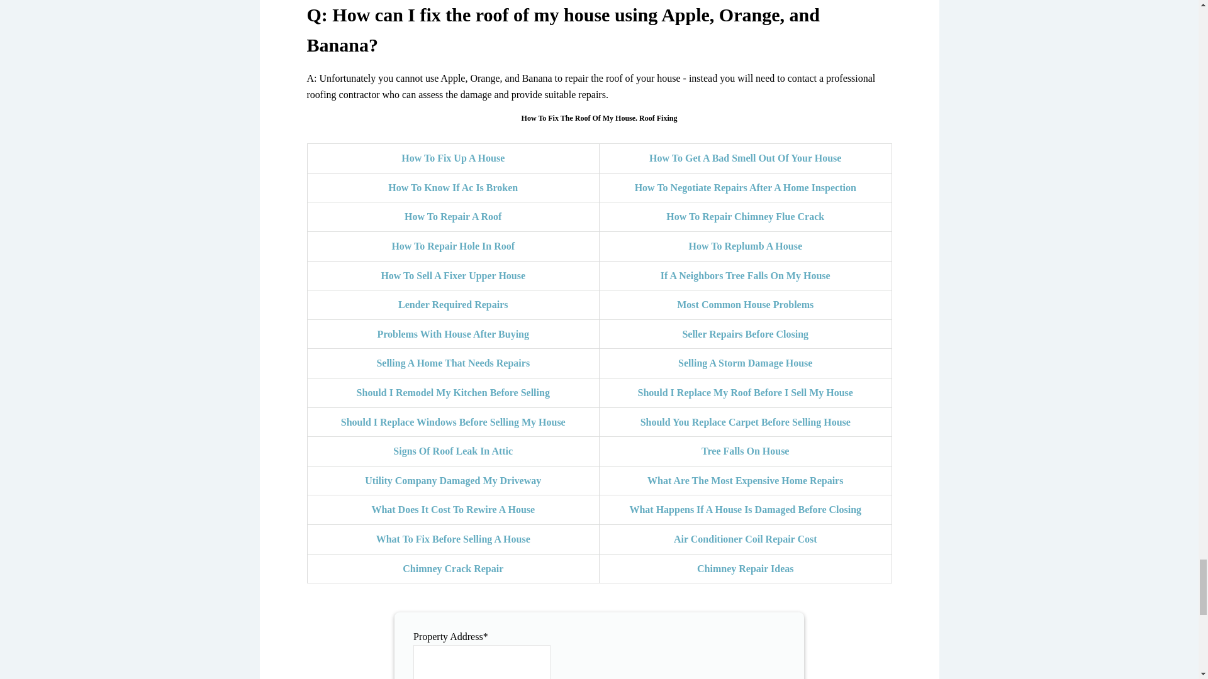  I want to click on How To Replumb A House, so click(745, 246).